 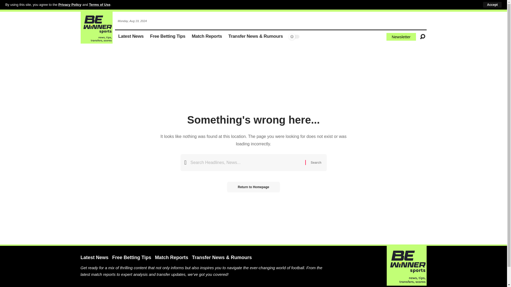 What do you see at coordinates (401, 37) in the screenshot?
I see `Newsletter` at bounding box center [401, 37].